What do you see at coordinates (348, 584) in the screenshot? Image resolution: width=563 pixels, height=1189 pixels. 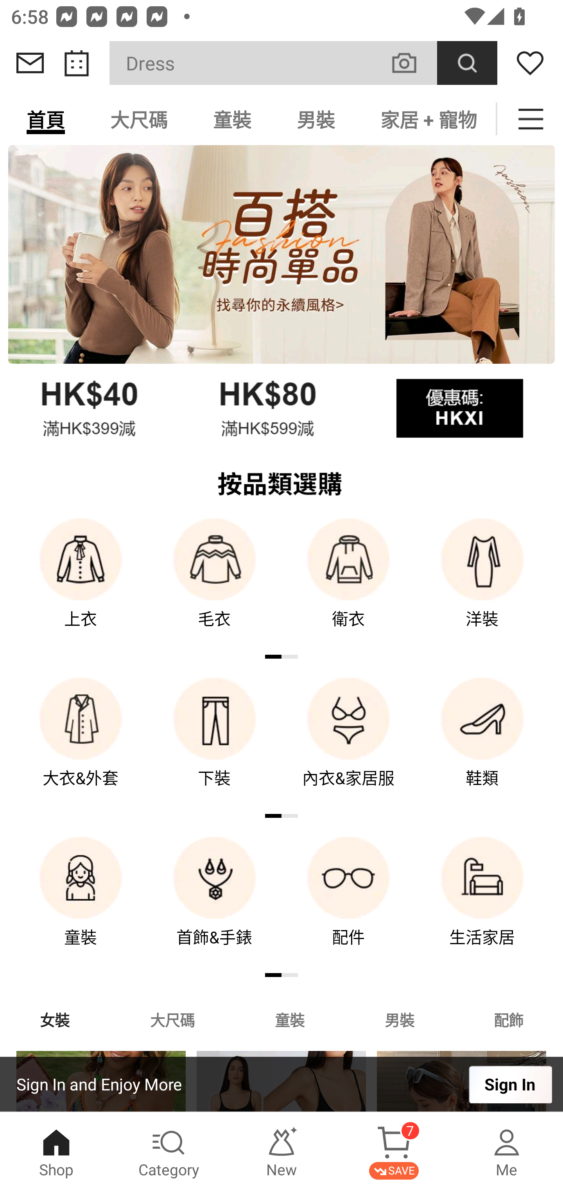 I see `衛衣` at bounding box center [348, 584].